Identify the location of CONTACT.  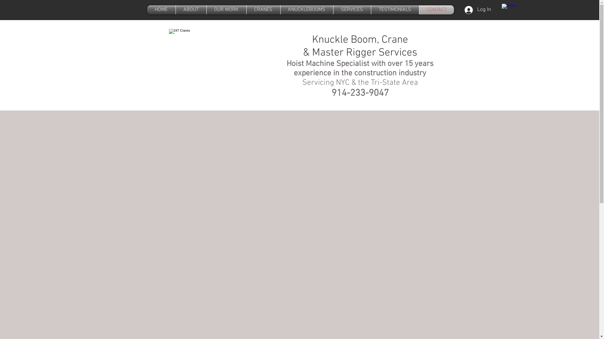
(436, 10).